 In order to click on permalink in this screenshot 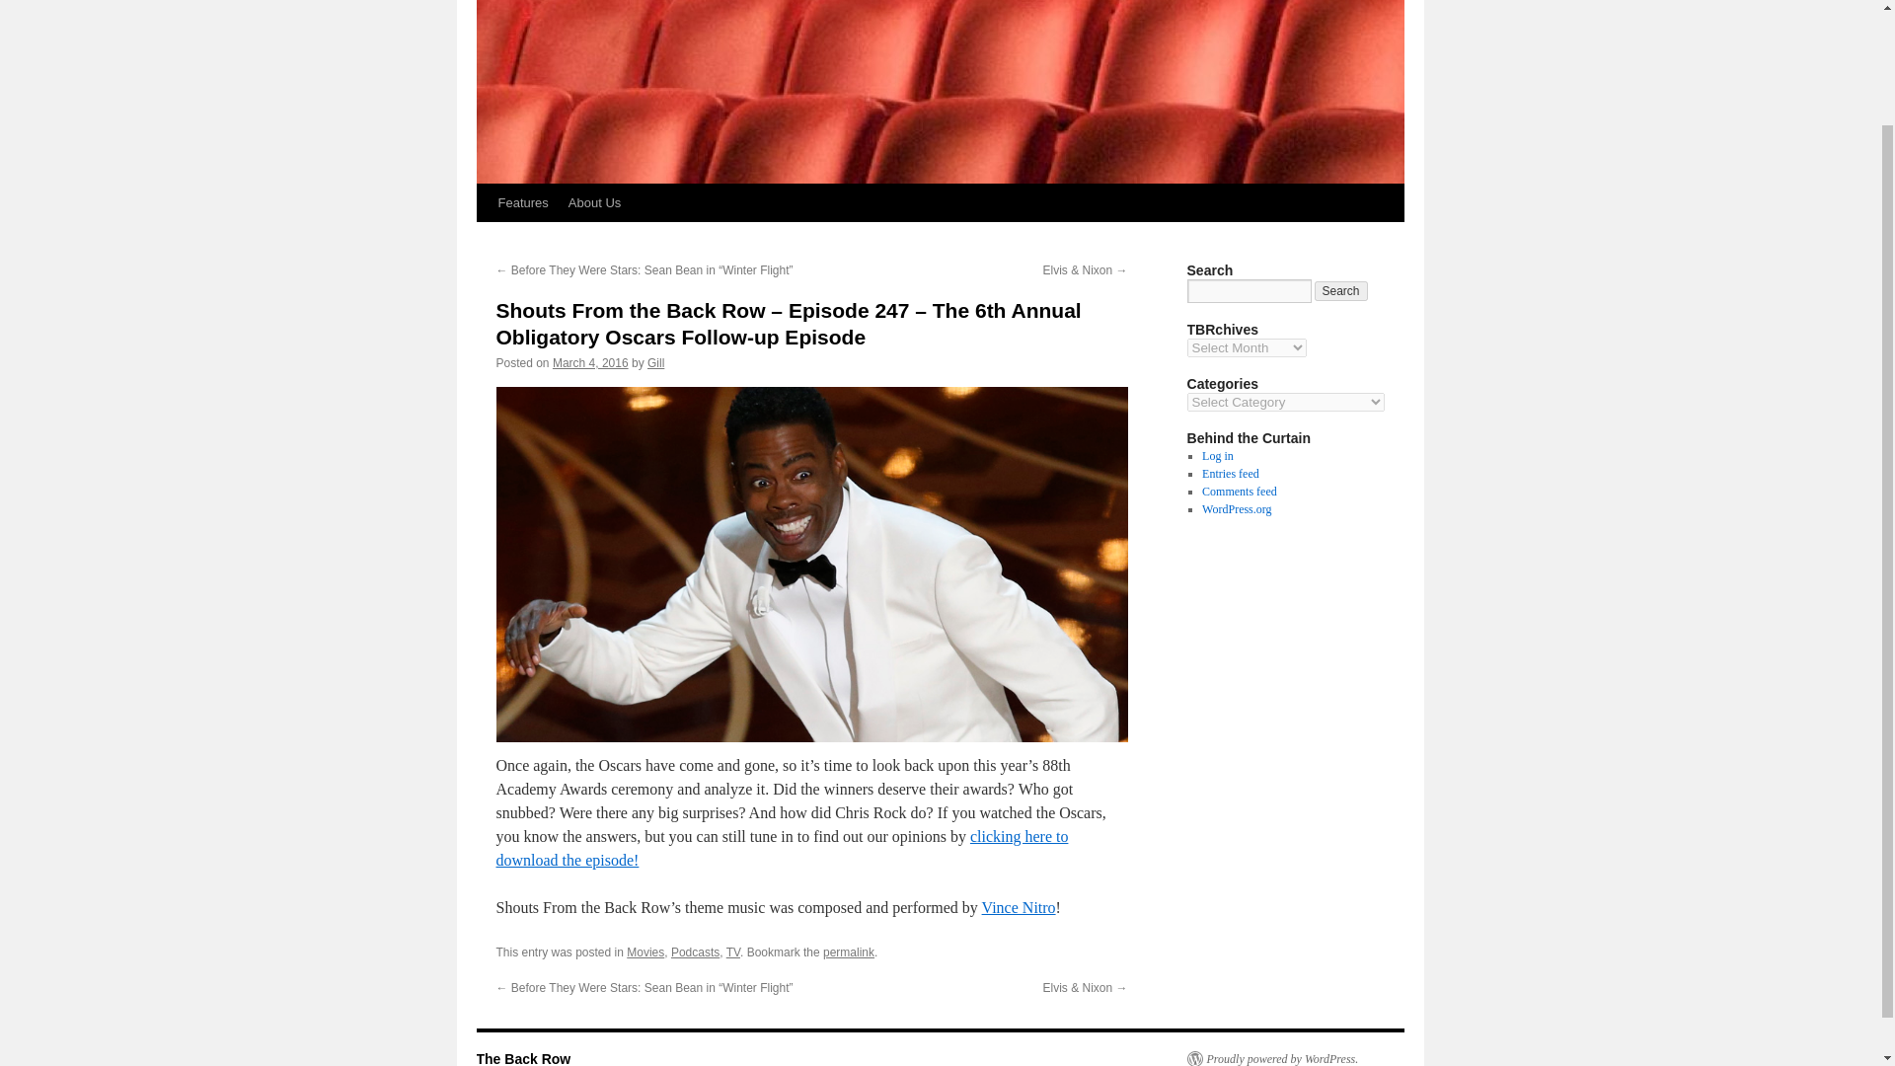, I will do `click(848, 952)`.